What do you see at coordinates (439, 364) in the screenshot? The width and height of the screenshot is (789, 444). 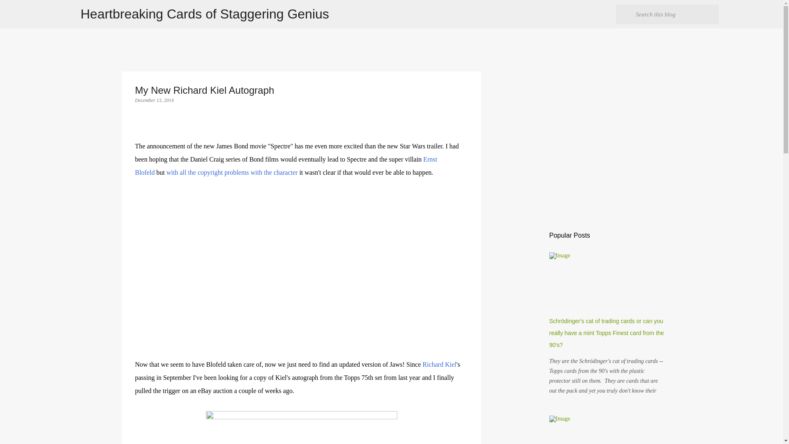 I see `Richard Kiel` at bounding box center [439, 364].